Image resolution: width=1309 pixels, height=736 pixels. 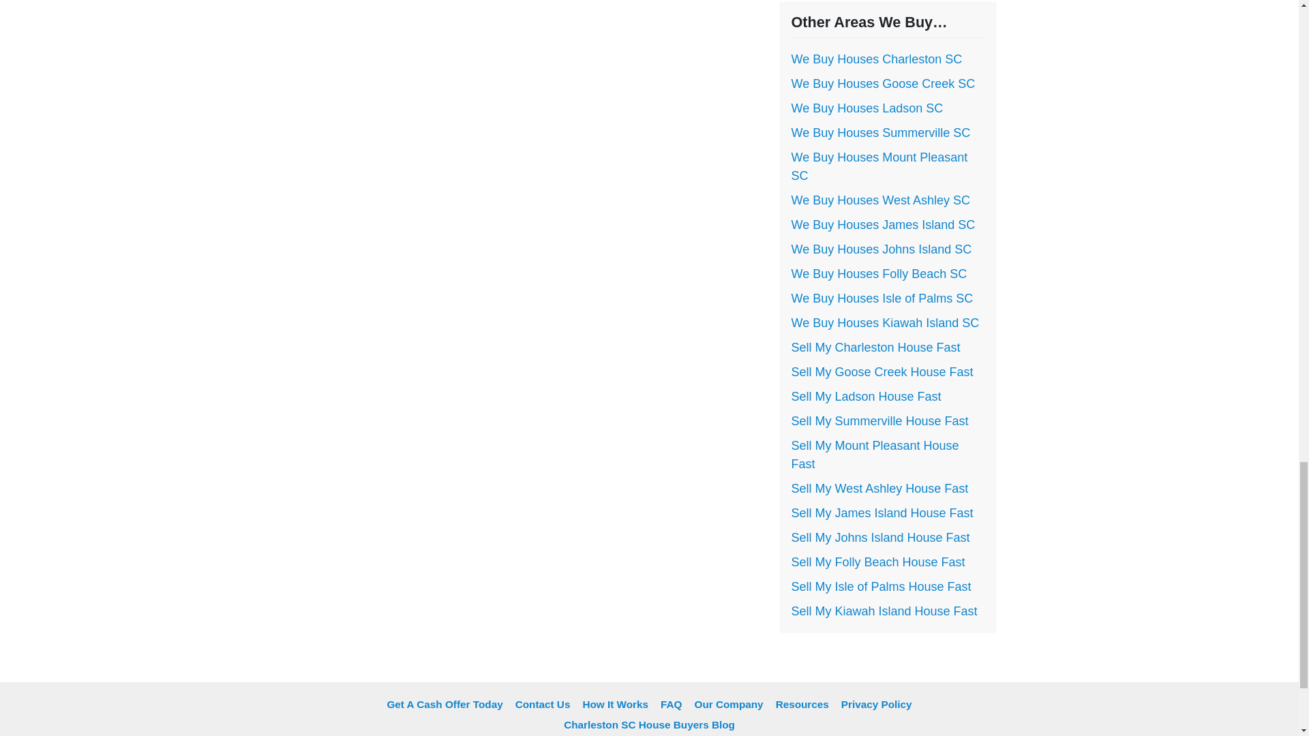 I want to click on We Buy Houses Charleston SC, so click(x=876, y=59).